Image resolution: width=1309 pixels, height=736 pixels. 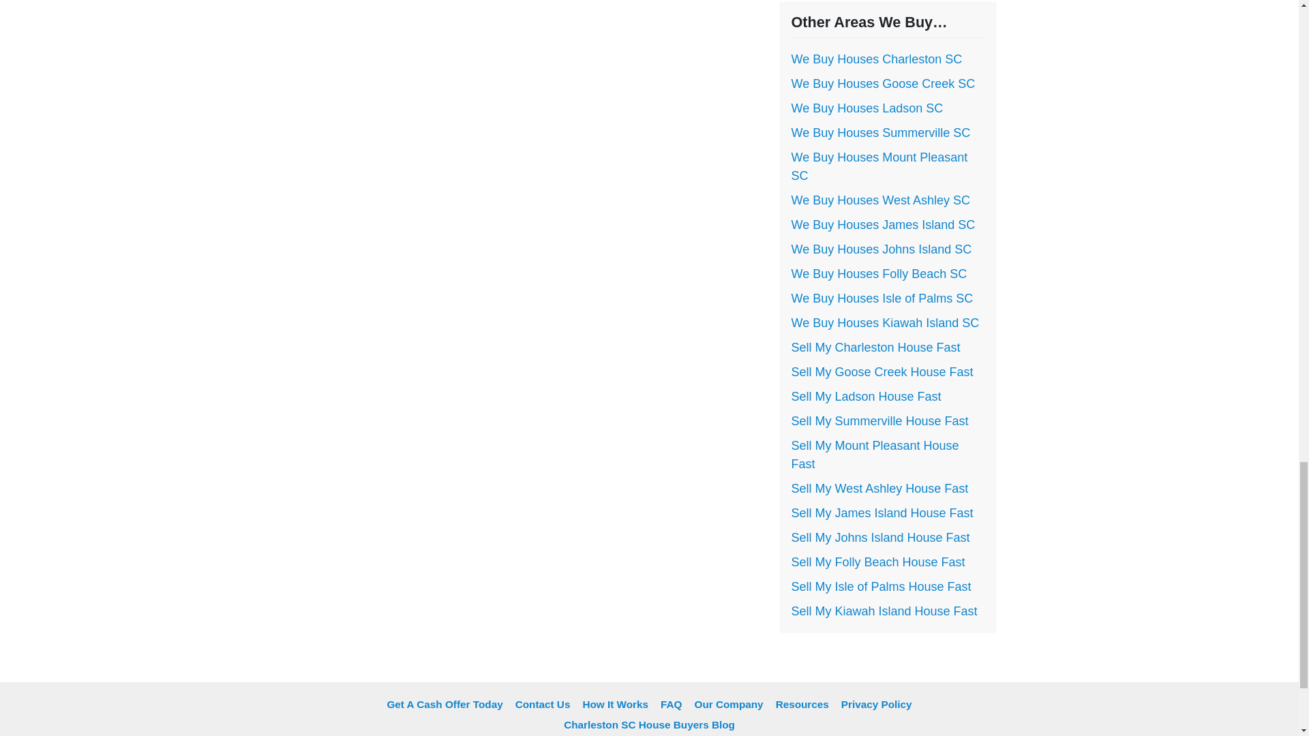 I want to click on We Buy Houses Charleston SC, so click(x=876, y=59).